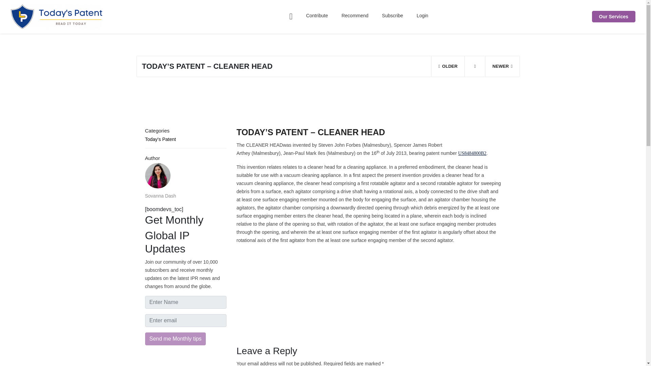 This screenshot has width=651, height=366. What do you see at coordinates (186, 139) in the screenshot?
I see `Today's Patent` at bounding box center [186, 139].